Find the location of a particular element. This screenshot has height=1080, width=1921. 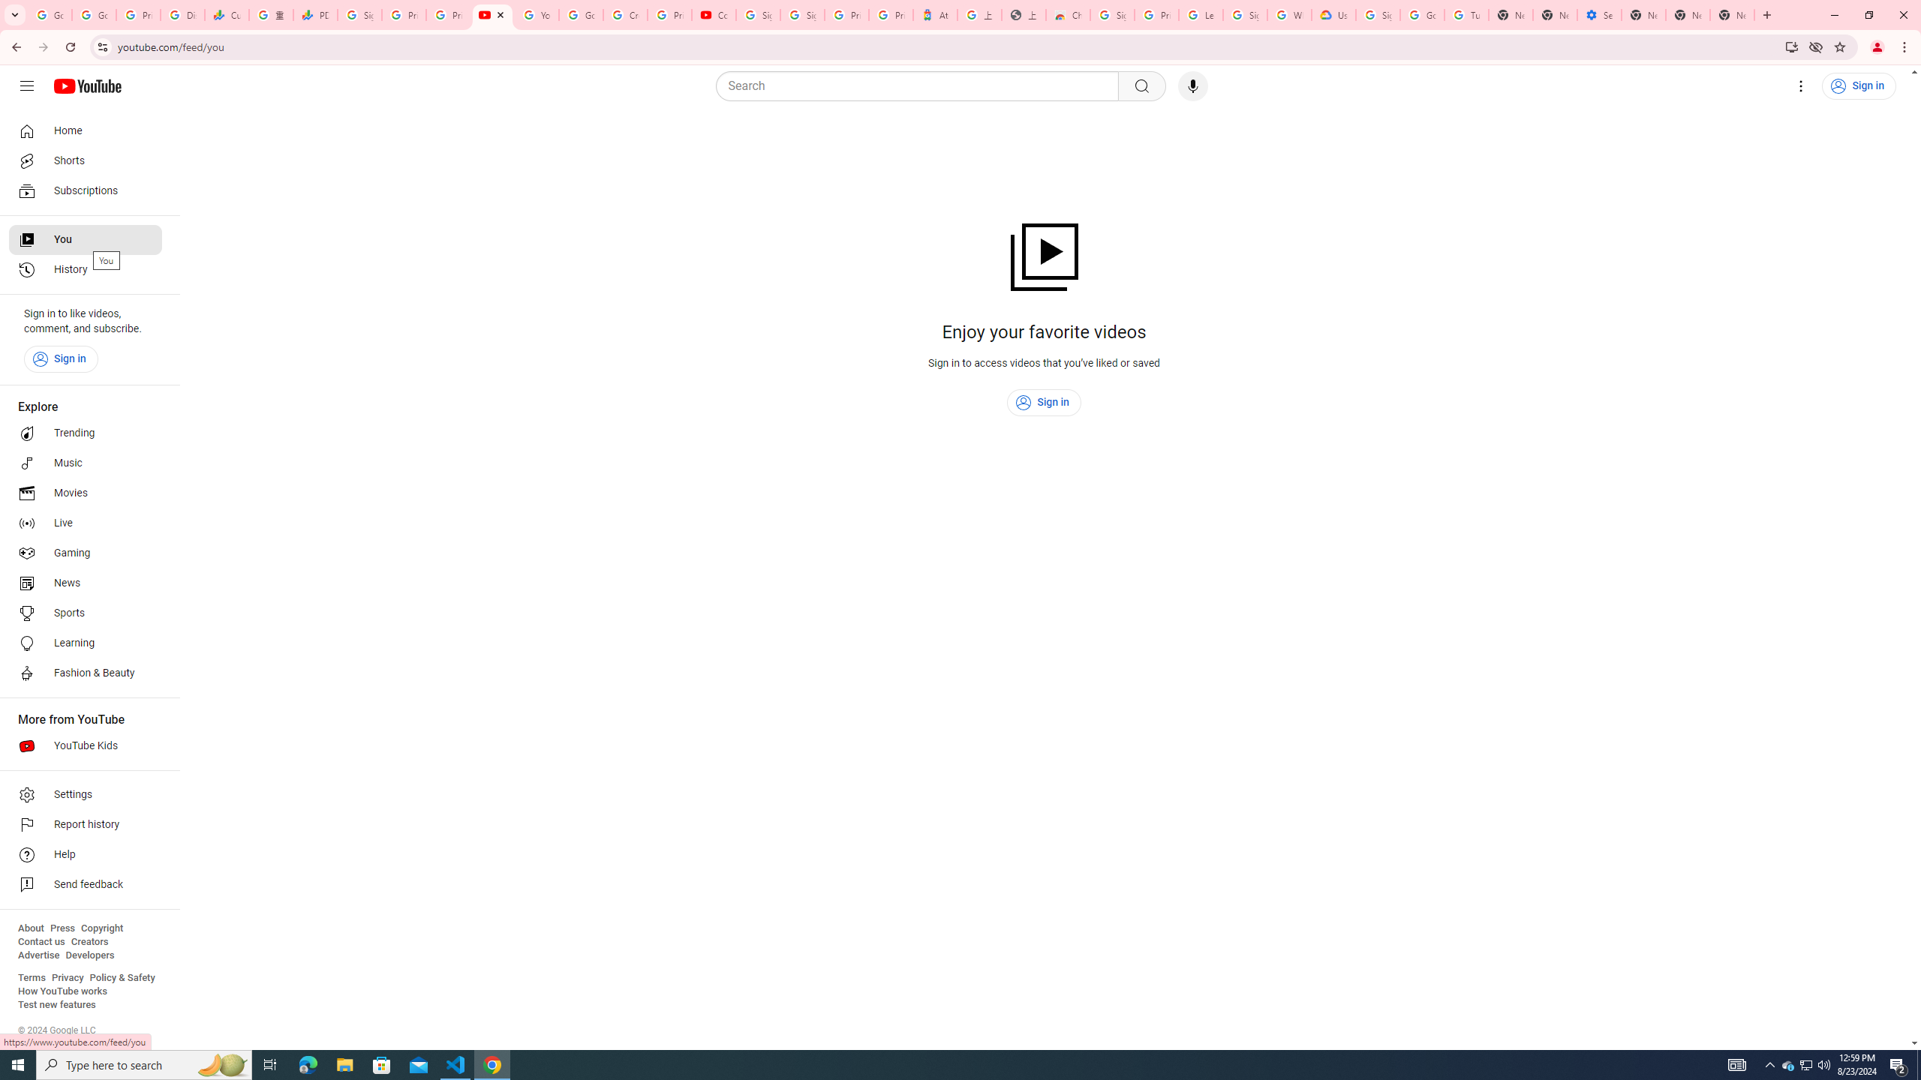

Test new features is located at coordinates (57, 1005).